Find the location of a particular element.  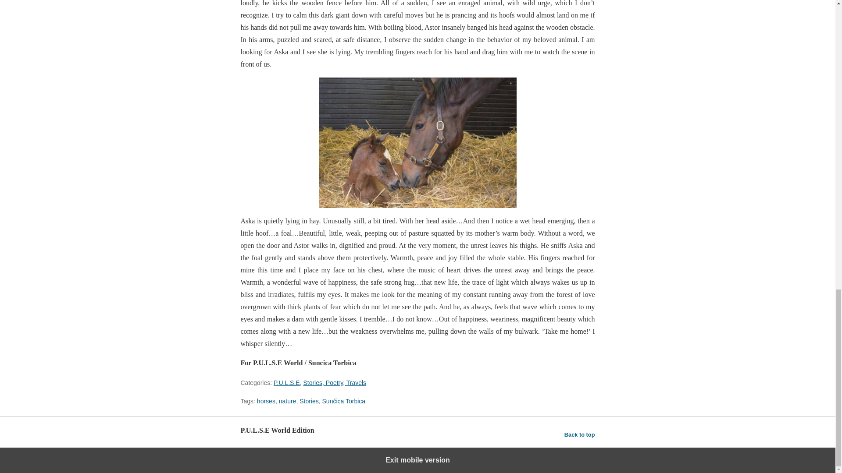

Stories, Poetry, Travels is located at coordinates (335, 383).